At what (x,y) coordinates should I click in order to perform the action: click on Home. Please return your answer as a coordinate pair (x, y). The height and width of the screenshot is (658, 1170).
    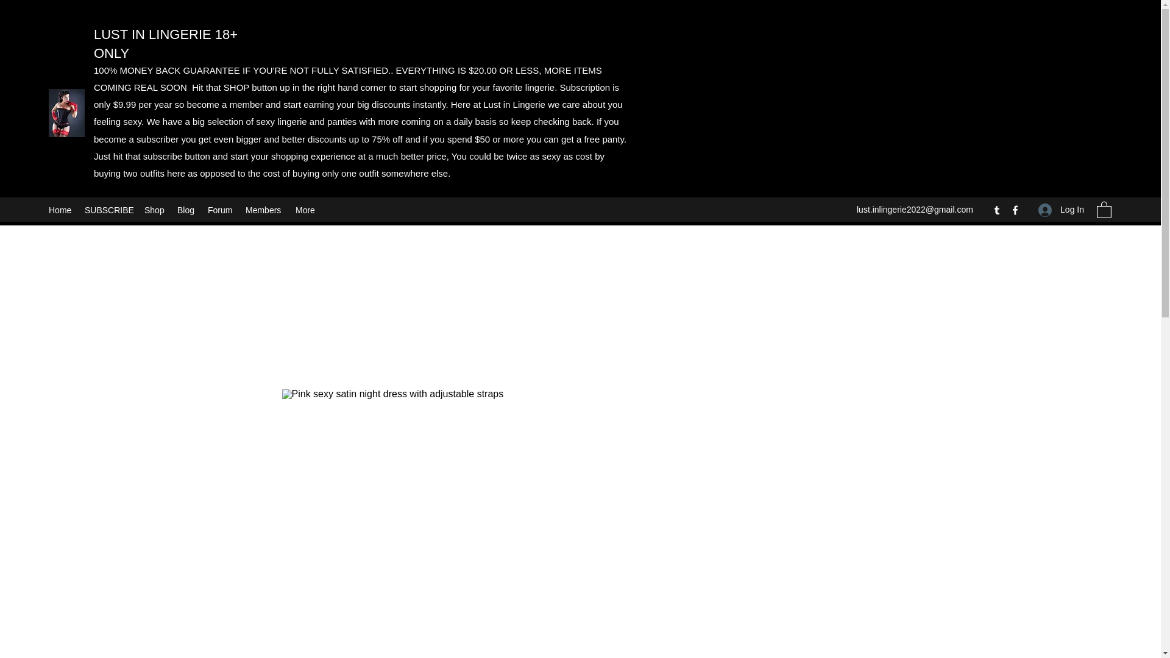
    Looking at the image, I should click on (60, 210).